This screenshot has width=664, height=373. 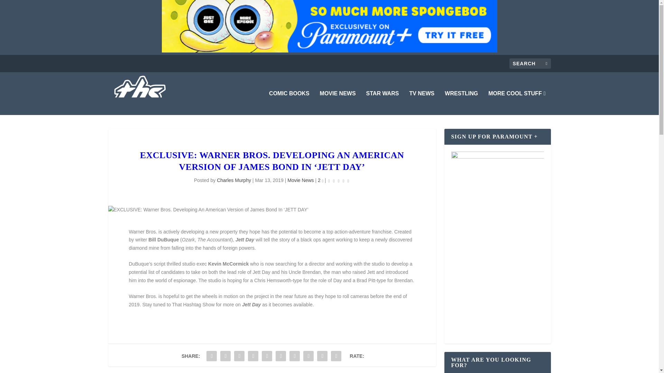 What do you see at coordinates (517, 103) in the screenshot?
I see `MORE COOL STUFF` at bounding box center [517, 103].